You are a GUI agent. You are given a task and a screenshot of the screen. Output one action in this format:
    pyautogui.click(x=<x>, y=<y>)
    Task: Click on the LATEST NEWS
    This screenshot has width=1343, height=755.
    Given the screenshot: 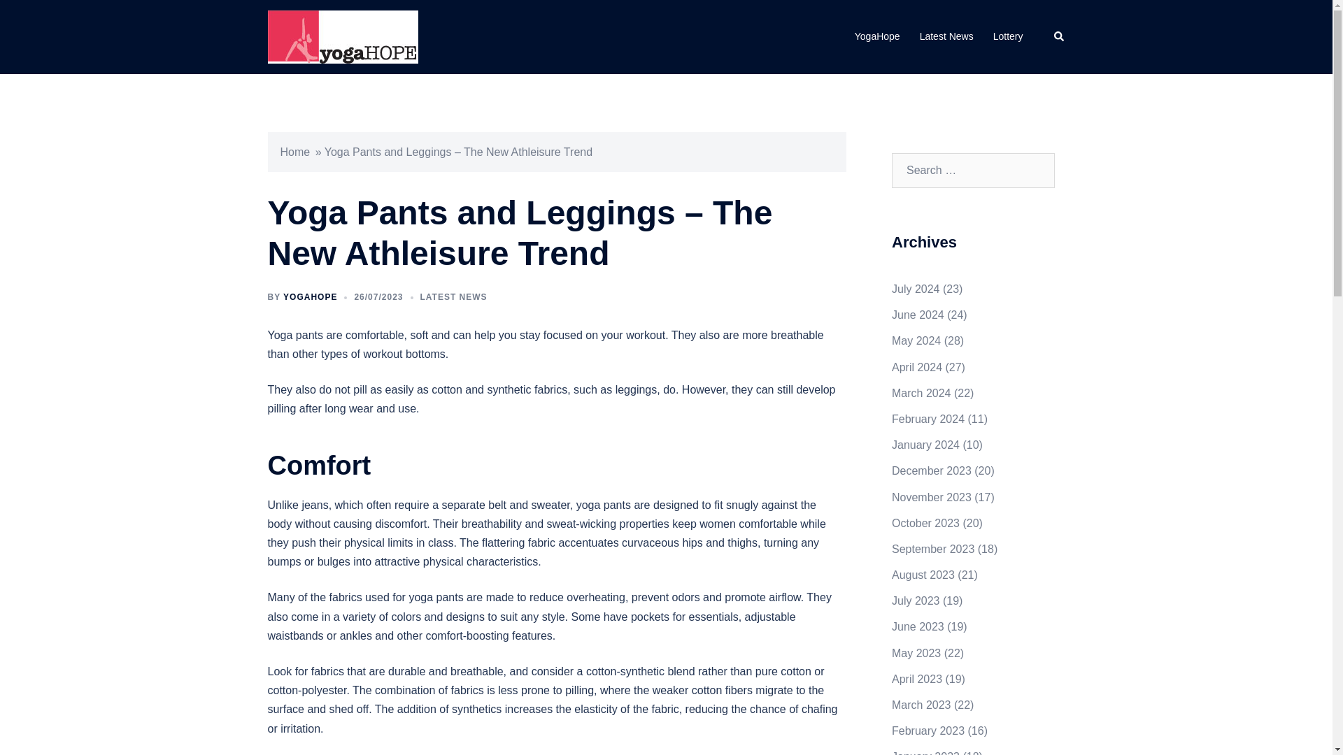 What is the action you would take?
    pyautogui.click(x=453, y=296)
    